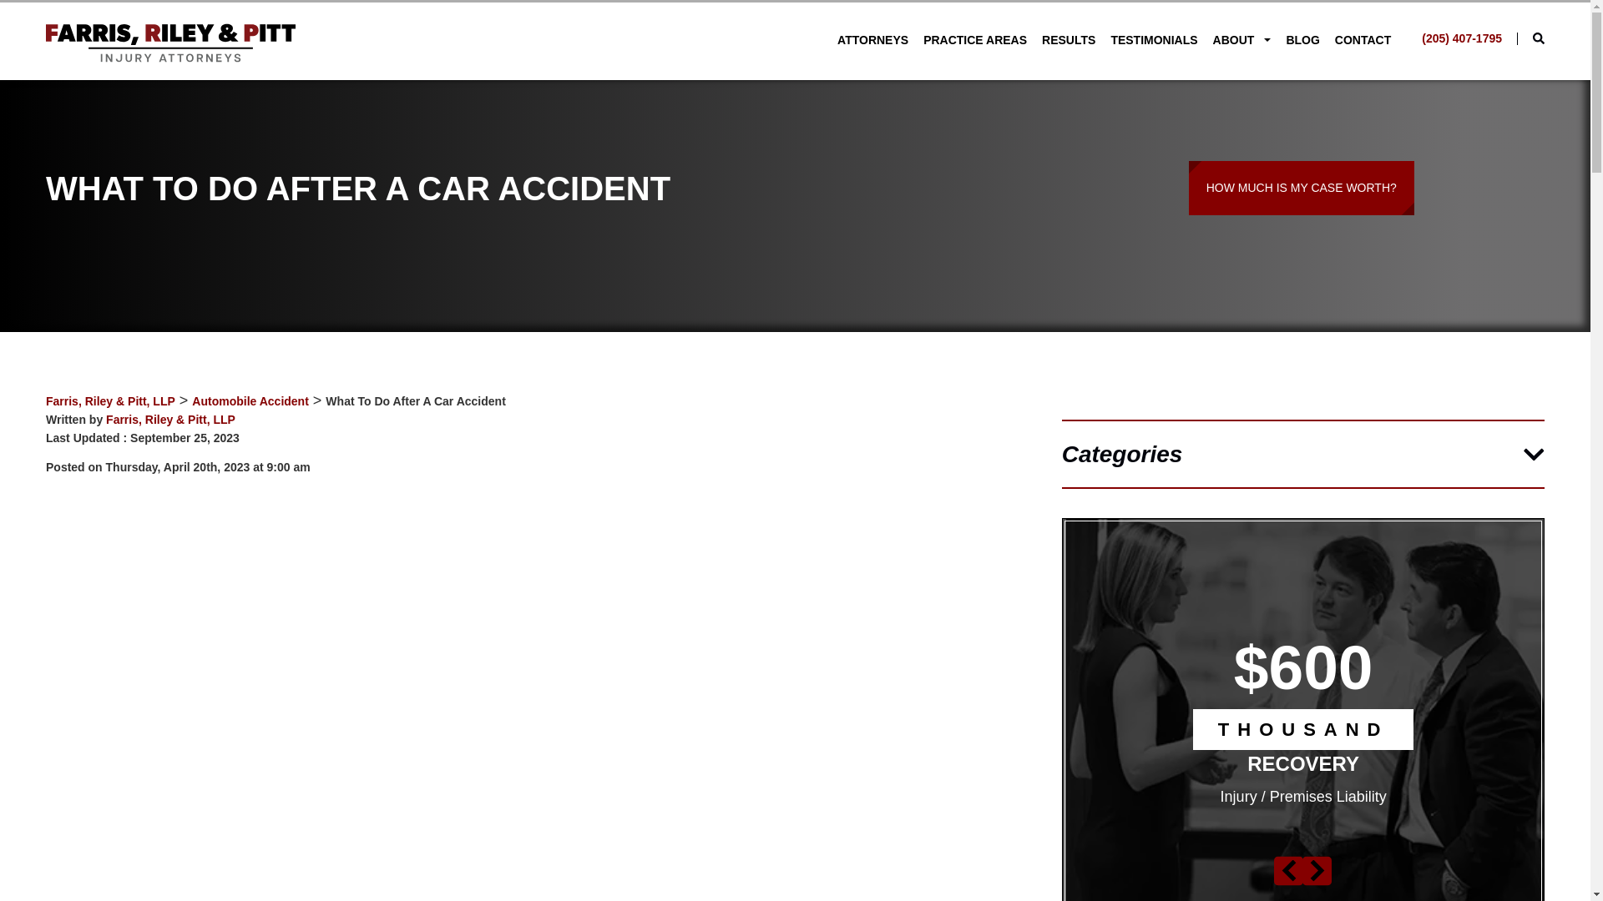  What do you see at coordinates (250, 401) in the screenshot?
I see `Go to the Automobile Accident category archives.` at bounding box center [250, 401].